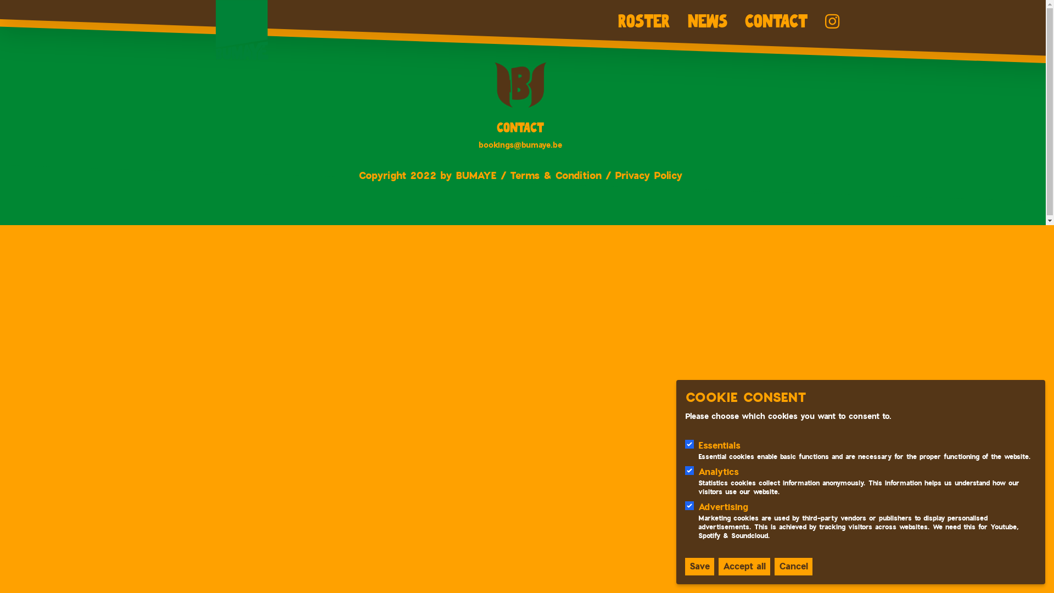 Image resolution: width=1054 pixels, height=593 pixels. What do you see at coordinates (744, 567) in the screenshot?
I see `Accept all` at bounding box center [744, 567].